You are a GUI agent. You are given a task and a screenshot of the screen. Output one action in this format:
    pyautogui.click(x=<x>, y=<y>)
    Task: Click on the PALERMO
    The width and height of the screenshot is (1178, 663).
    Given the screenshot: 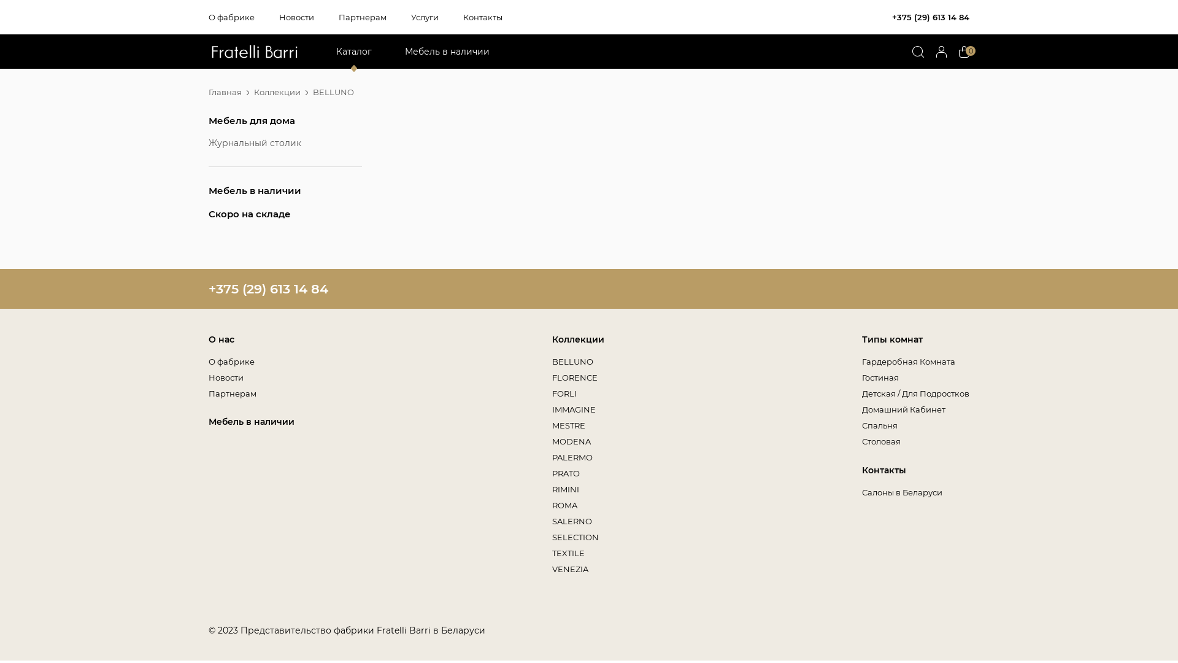 What is the action you would take?
    pyautogui.click(x=731, y=74)
    